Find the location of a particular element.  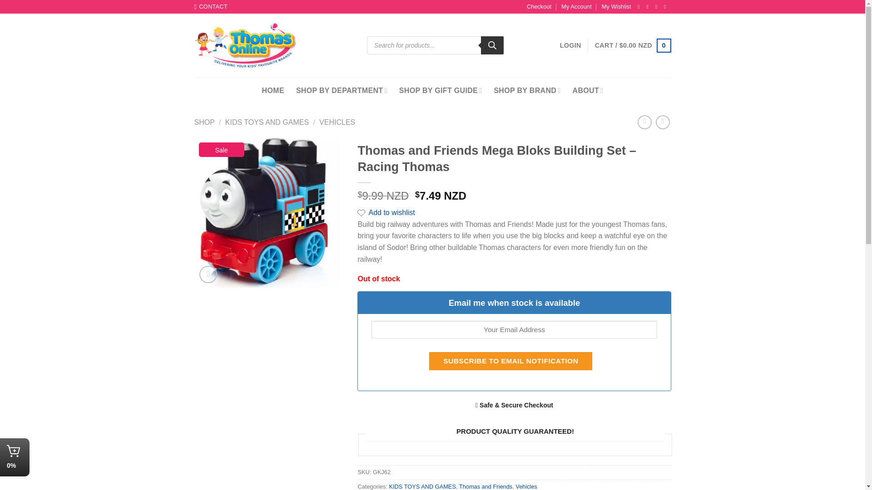

Cart is located at coordinates (633, 45).